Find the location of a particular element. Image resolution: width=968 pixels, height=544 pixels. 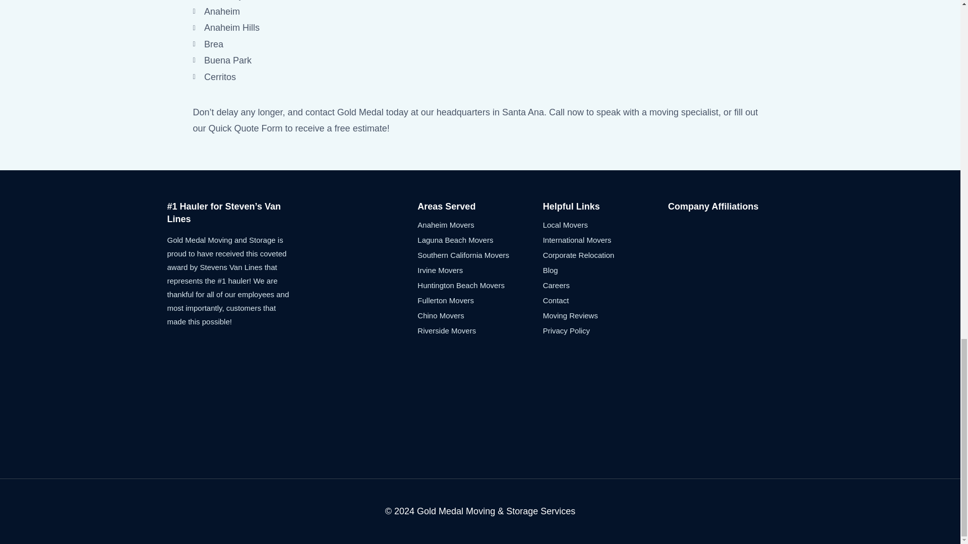

Moving Reviews is located at coordinates (605, 315).